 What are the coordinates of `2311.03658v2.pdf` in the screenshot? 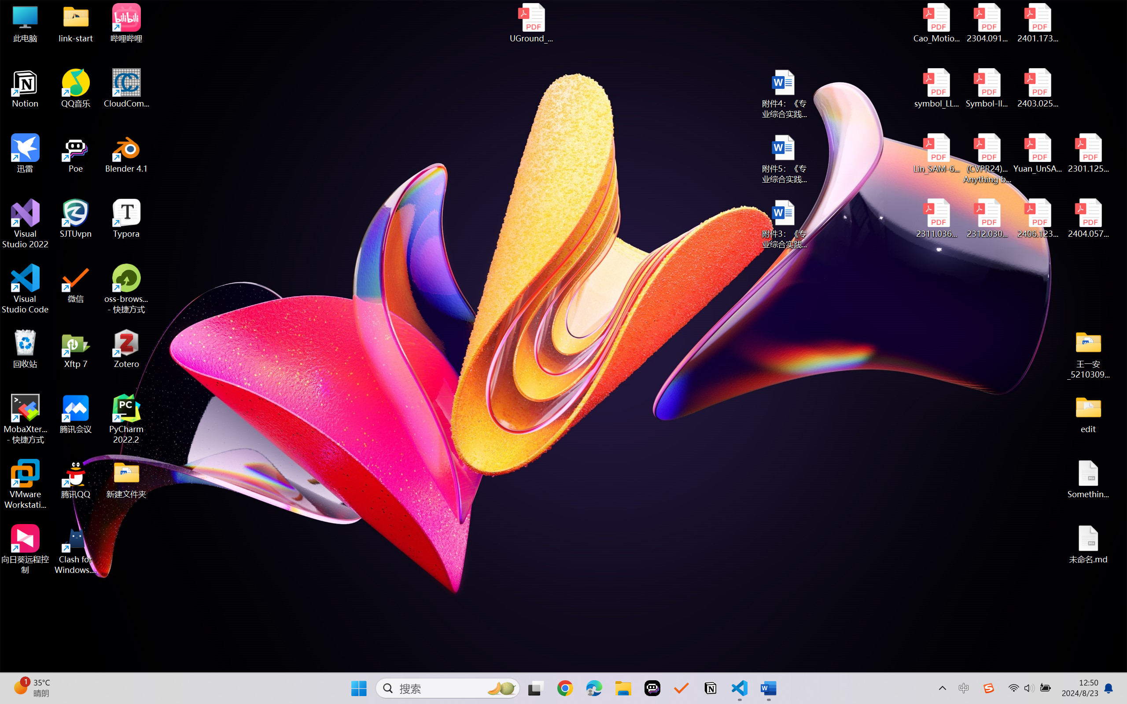 It's located at (937, 219).